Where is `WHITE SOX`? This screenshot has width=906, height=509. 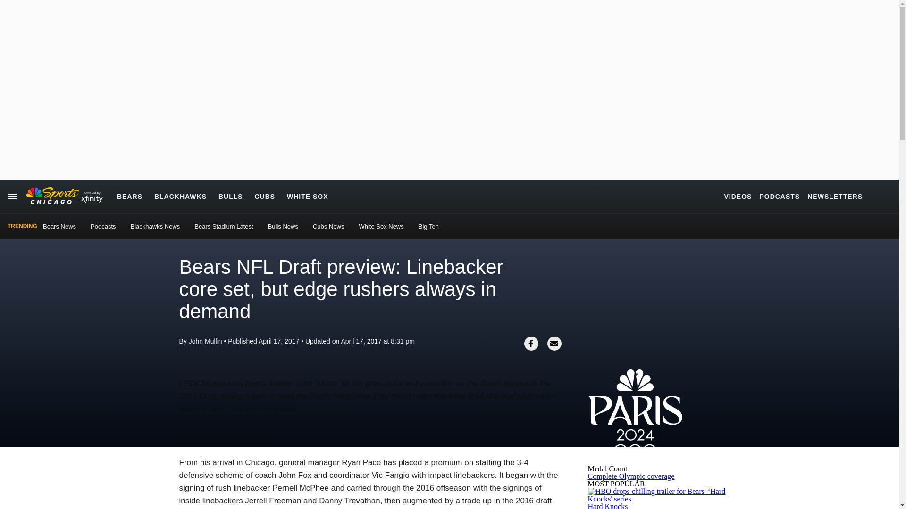
WHITE SOX is located at coordinates (308, 196).